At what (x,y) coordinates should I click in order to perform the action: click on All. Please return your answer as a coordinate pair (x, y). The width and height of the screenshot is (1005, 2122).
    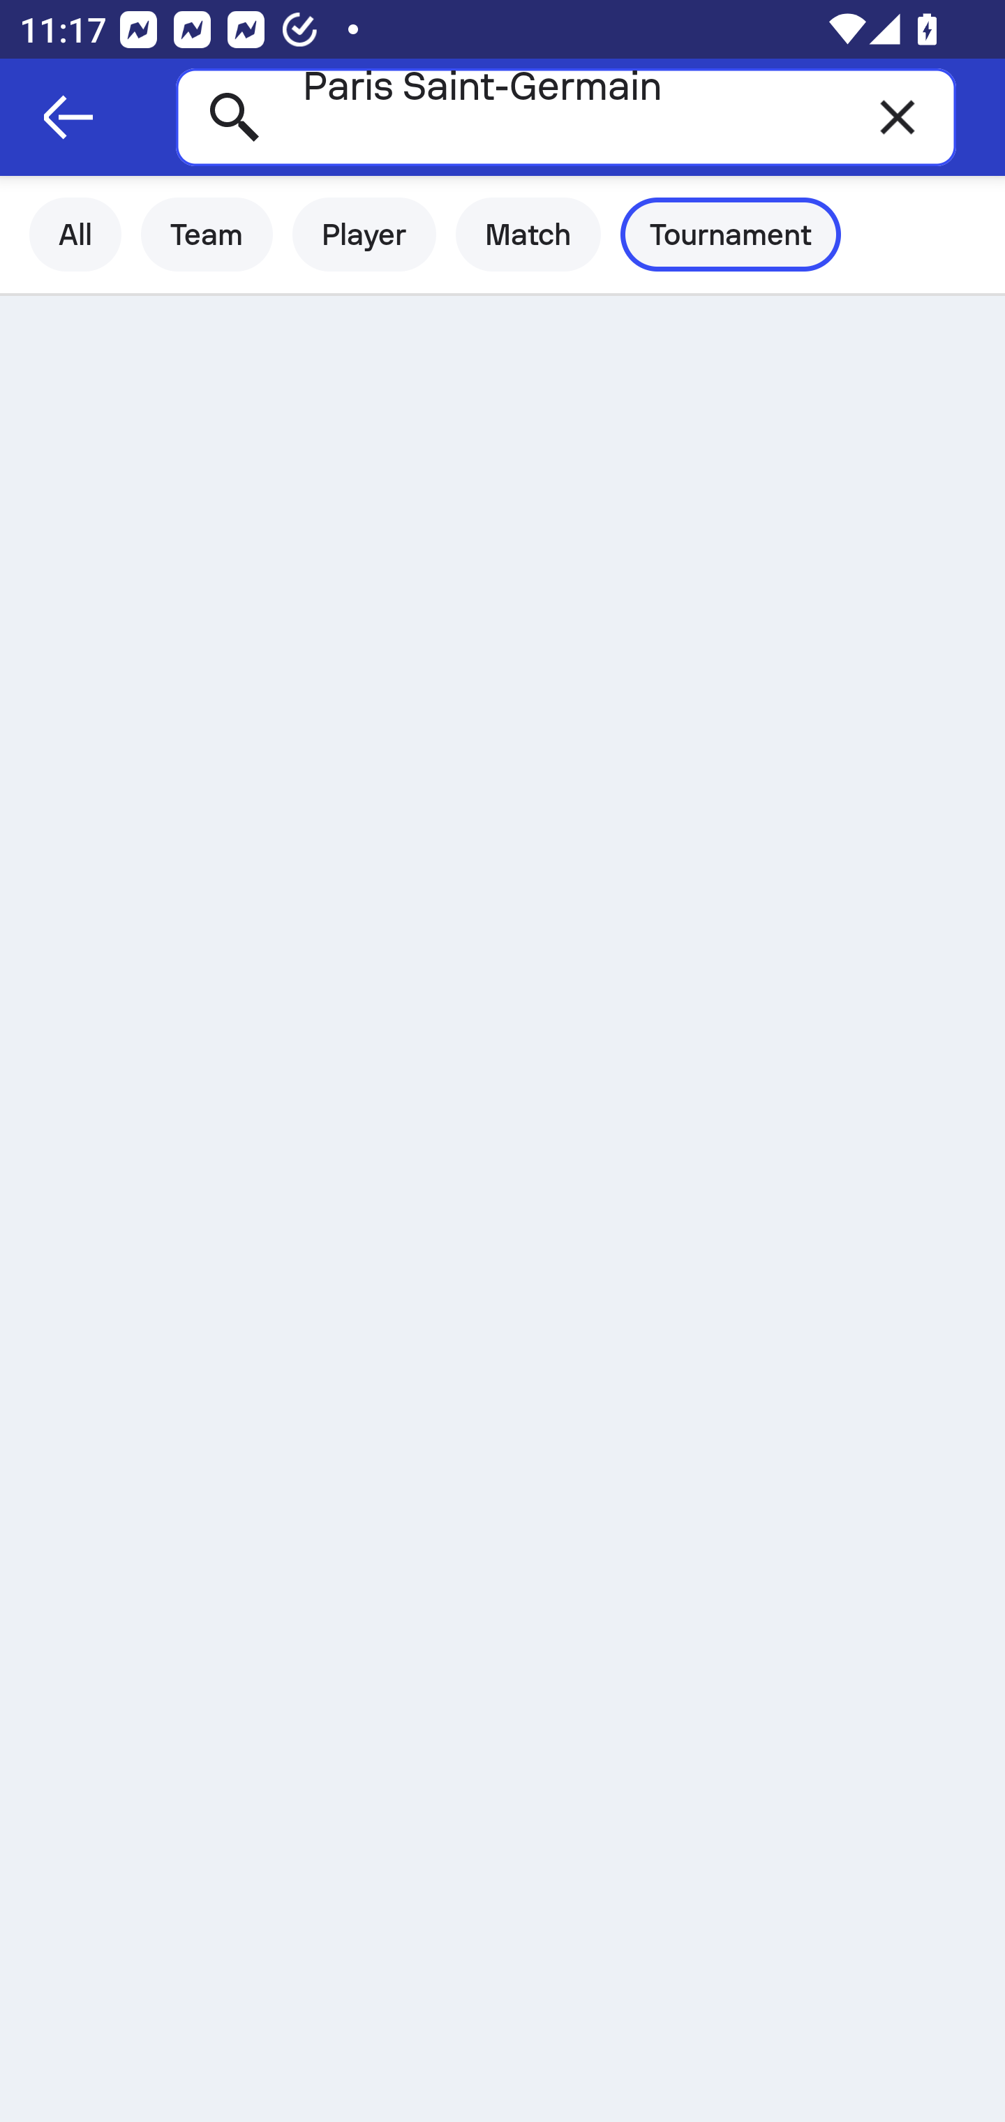
    Looking at the image, I should click on (75, 235).